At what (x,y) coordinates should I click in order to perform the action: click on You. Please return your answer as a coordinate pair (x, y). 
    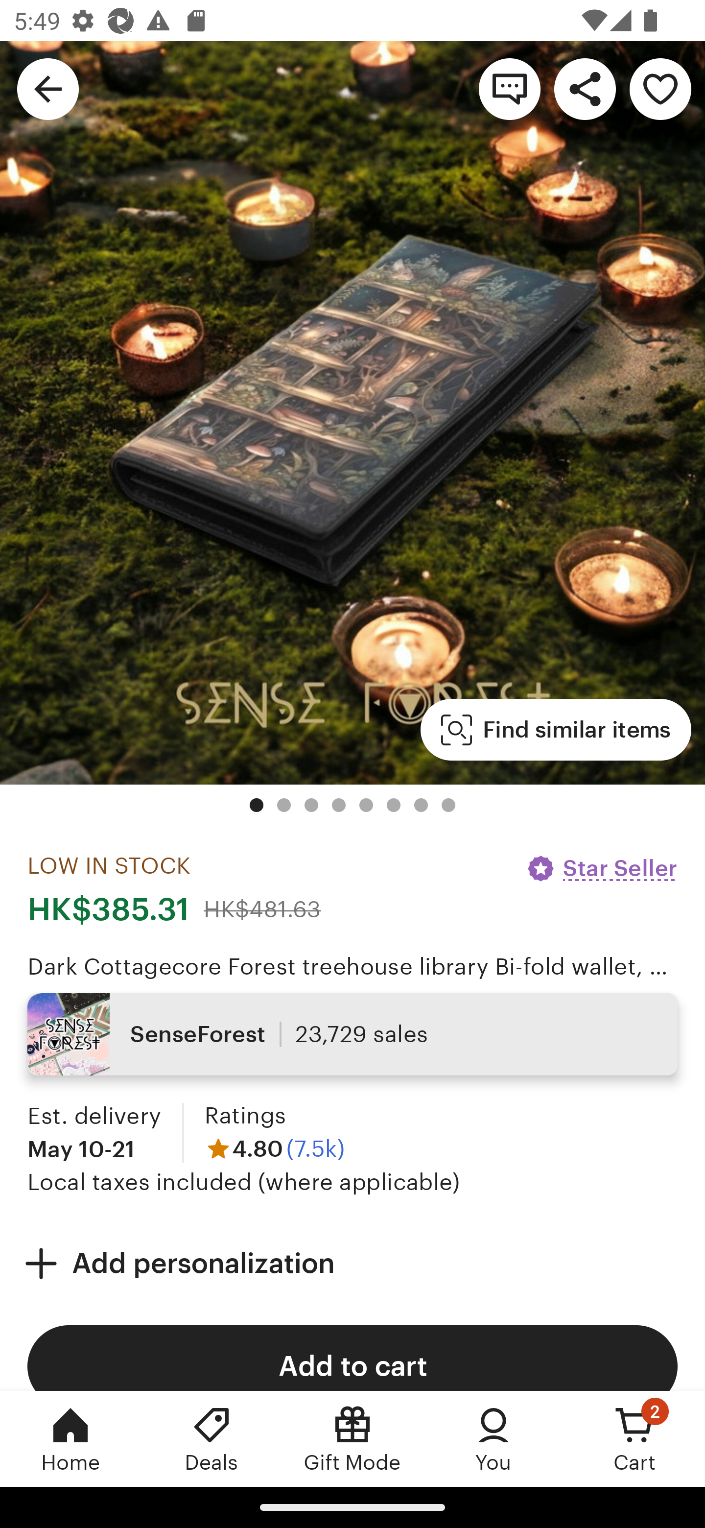
    Looking at the image, I should click on (493, 1438).